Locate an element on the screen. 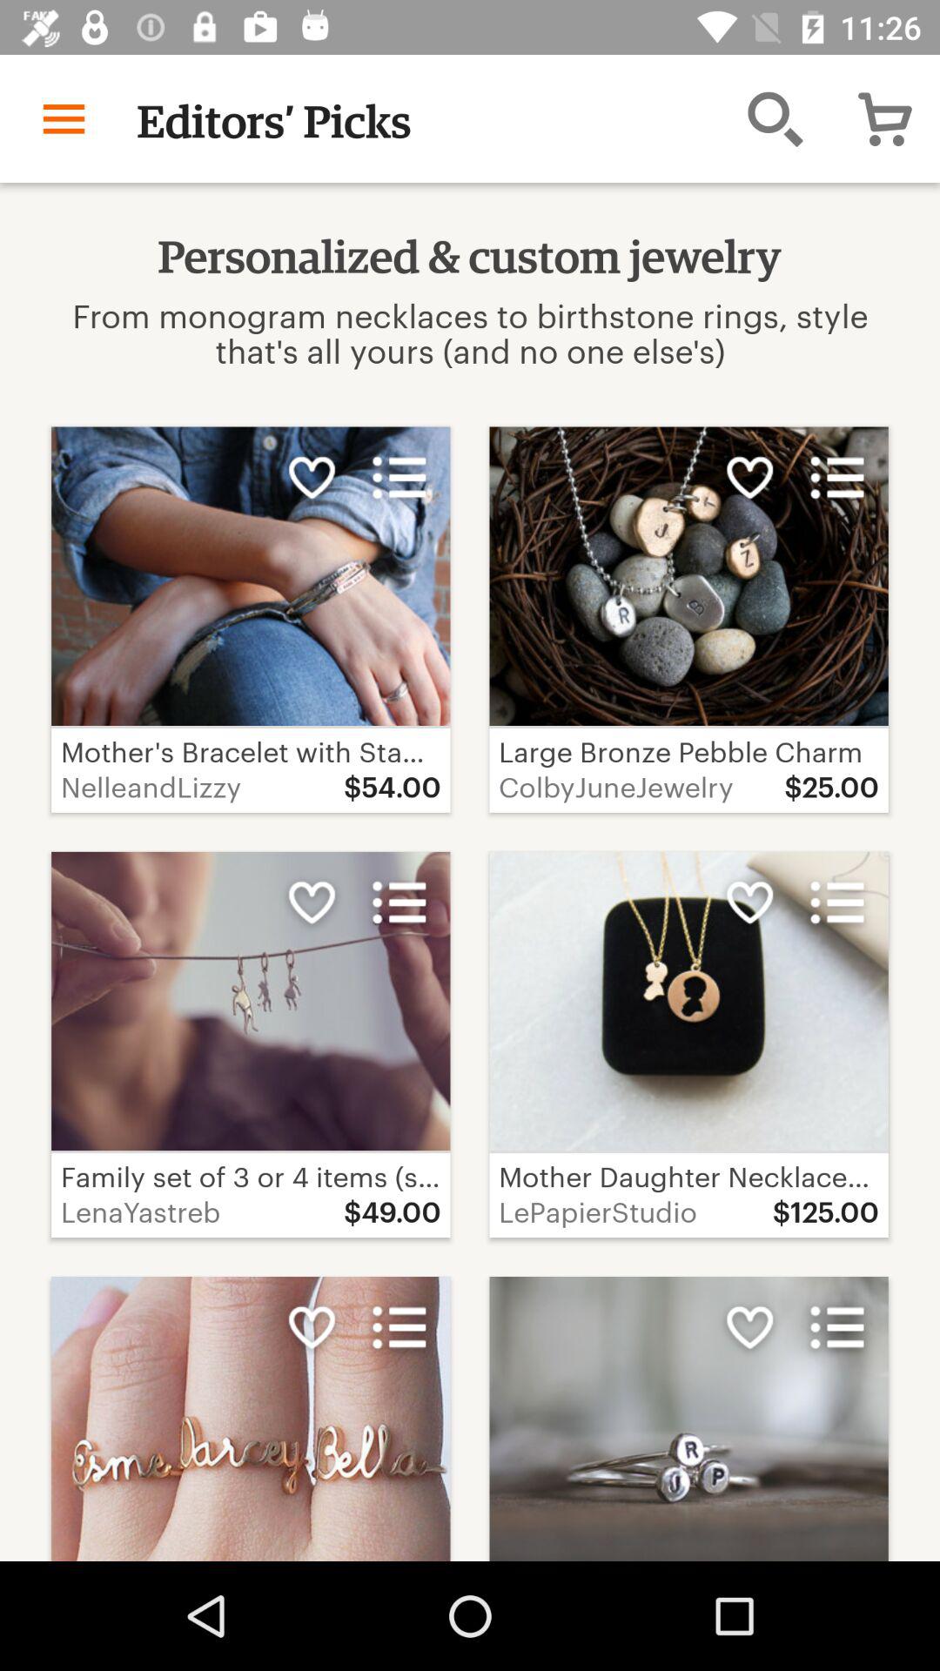  click on the button which is left side of the cart is located at coordinates (775, 118).